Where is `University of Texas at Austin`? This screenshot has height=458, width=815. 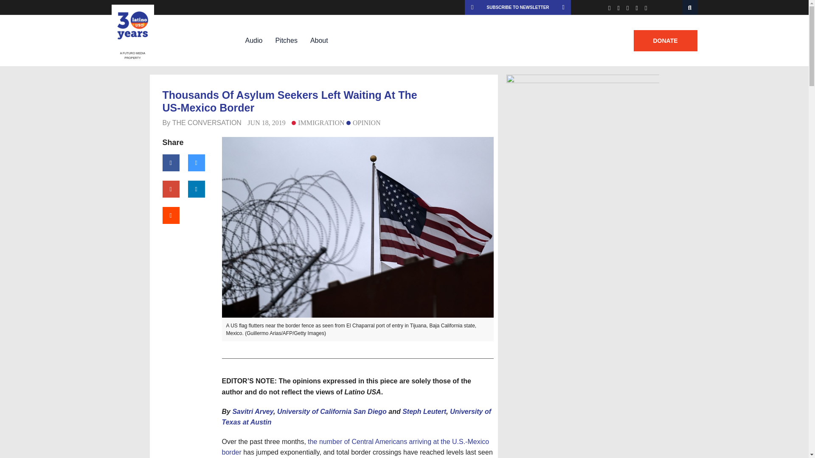
University of Texas at Austin is located at coordinates (357, 417).